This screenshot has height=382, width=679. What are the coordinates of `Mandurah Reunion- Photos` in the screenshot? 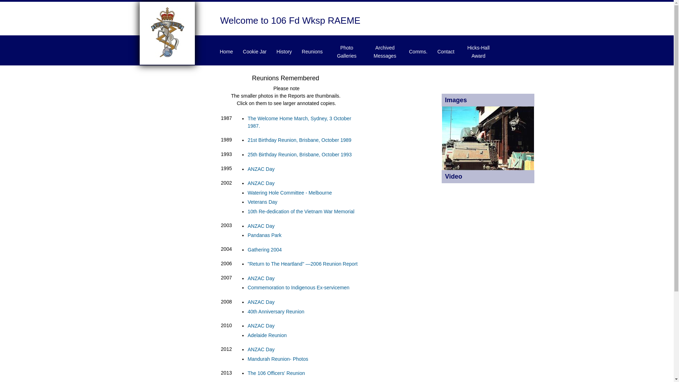 It's located at (278, 359).